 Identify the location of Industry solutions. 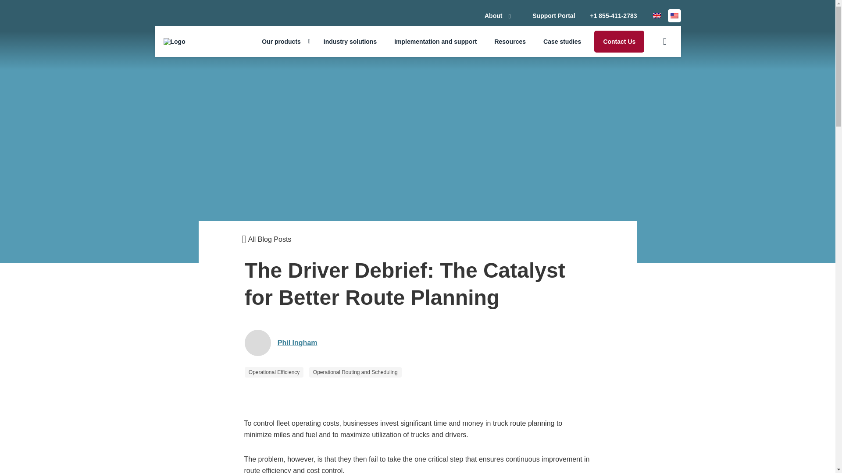
(350, 41).